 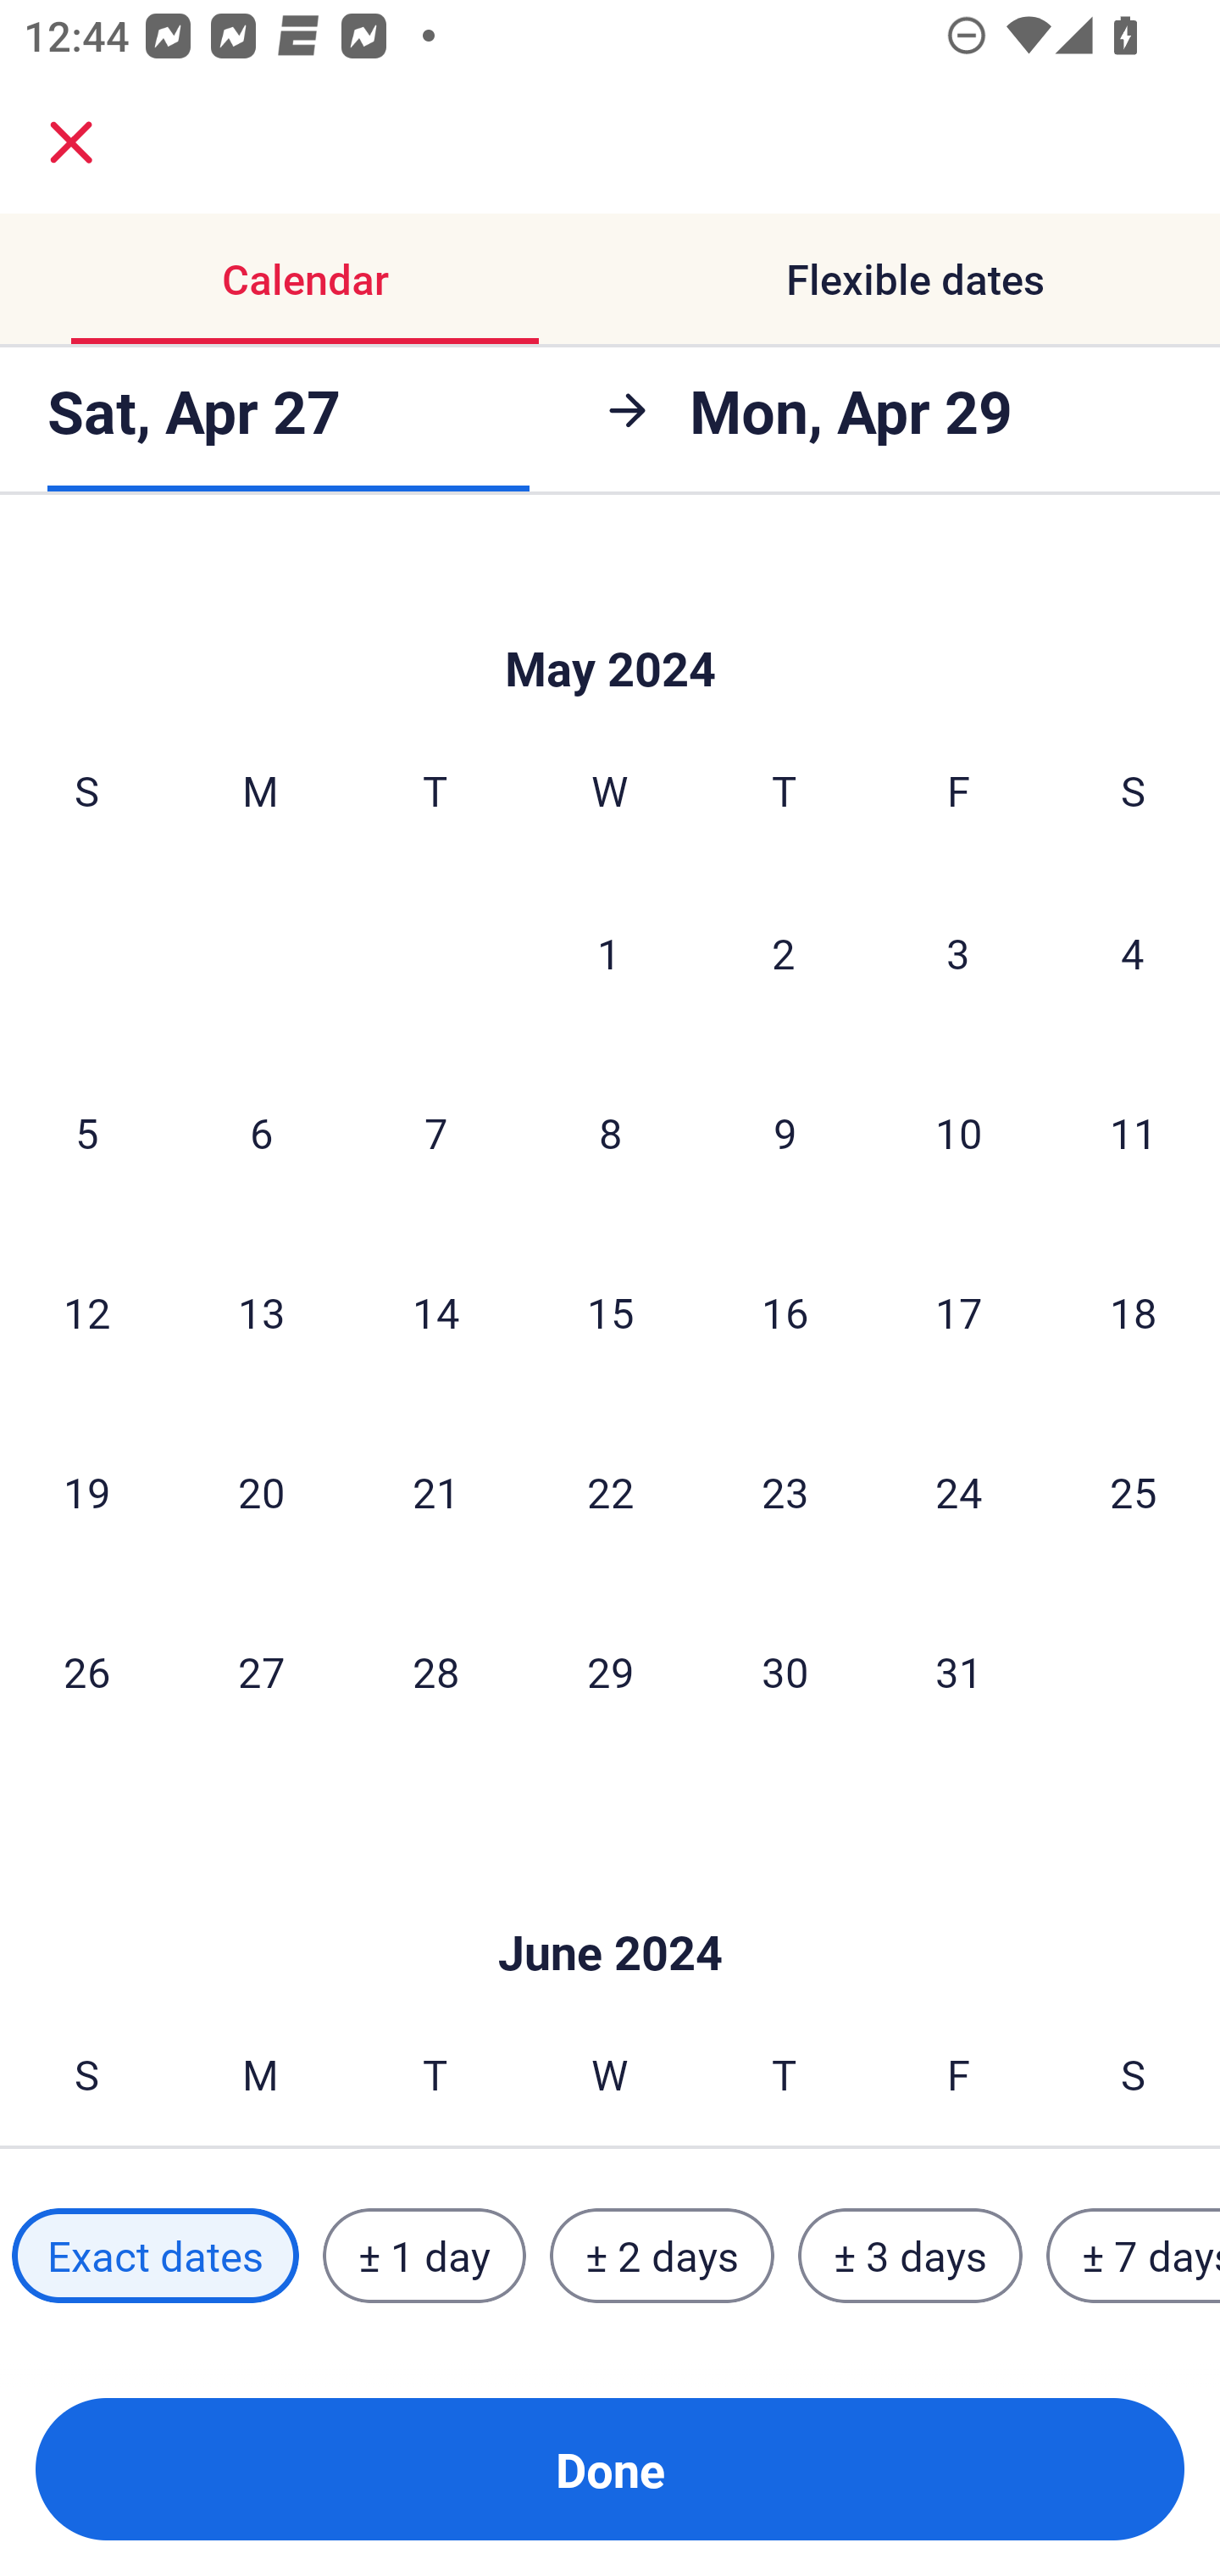 I want to click on 7 Tuesday, May 7, 2024, so click(x=435, y=1132).